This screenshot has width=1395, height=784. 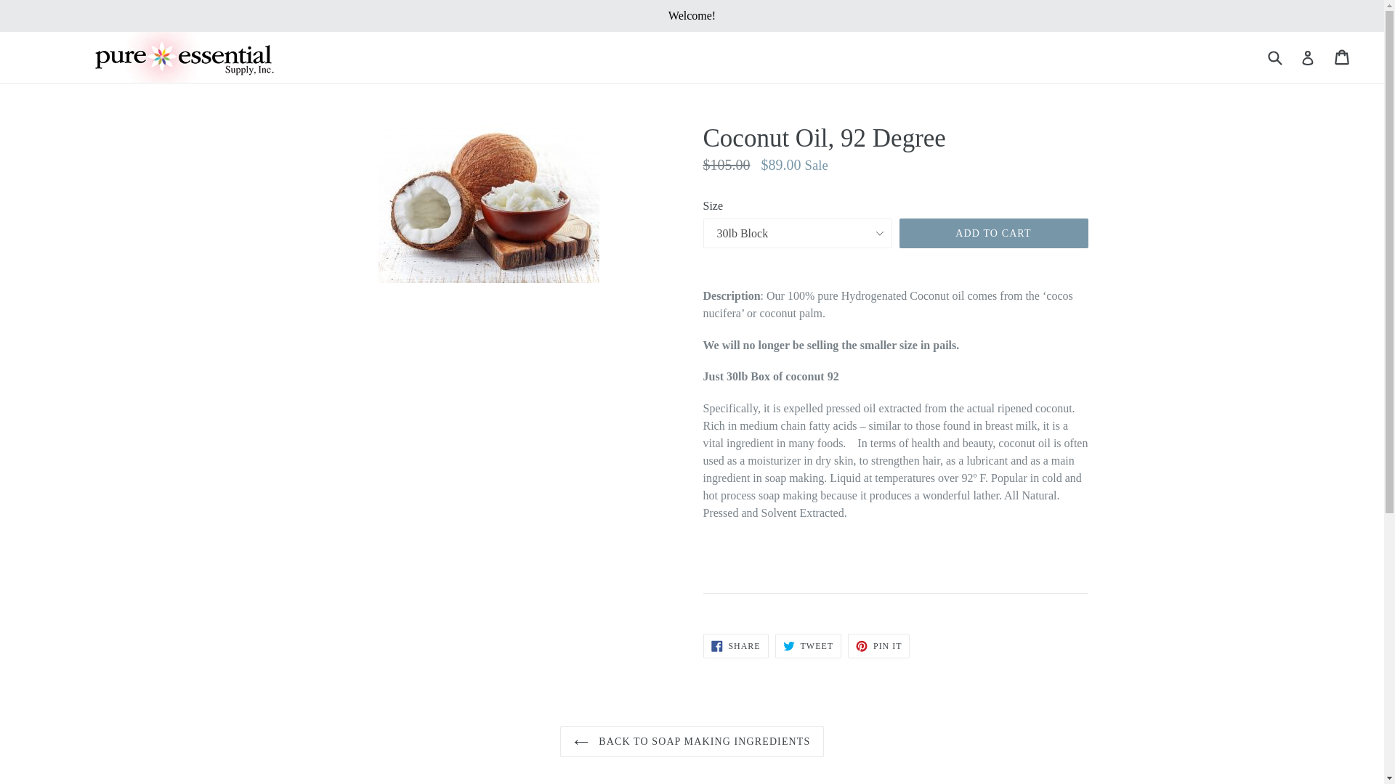 I want to click on Share on Facebook, so click(x=735, y=646).